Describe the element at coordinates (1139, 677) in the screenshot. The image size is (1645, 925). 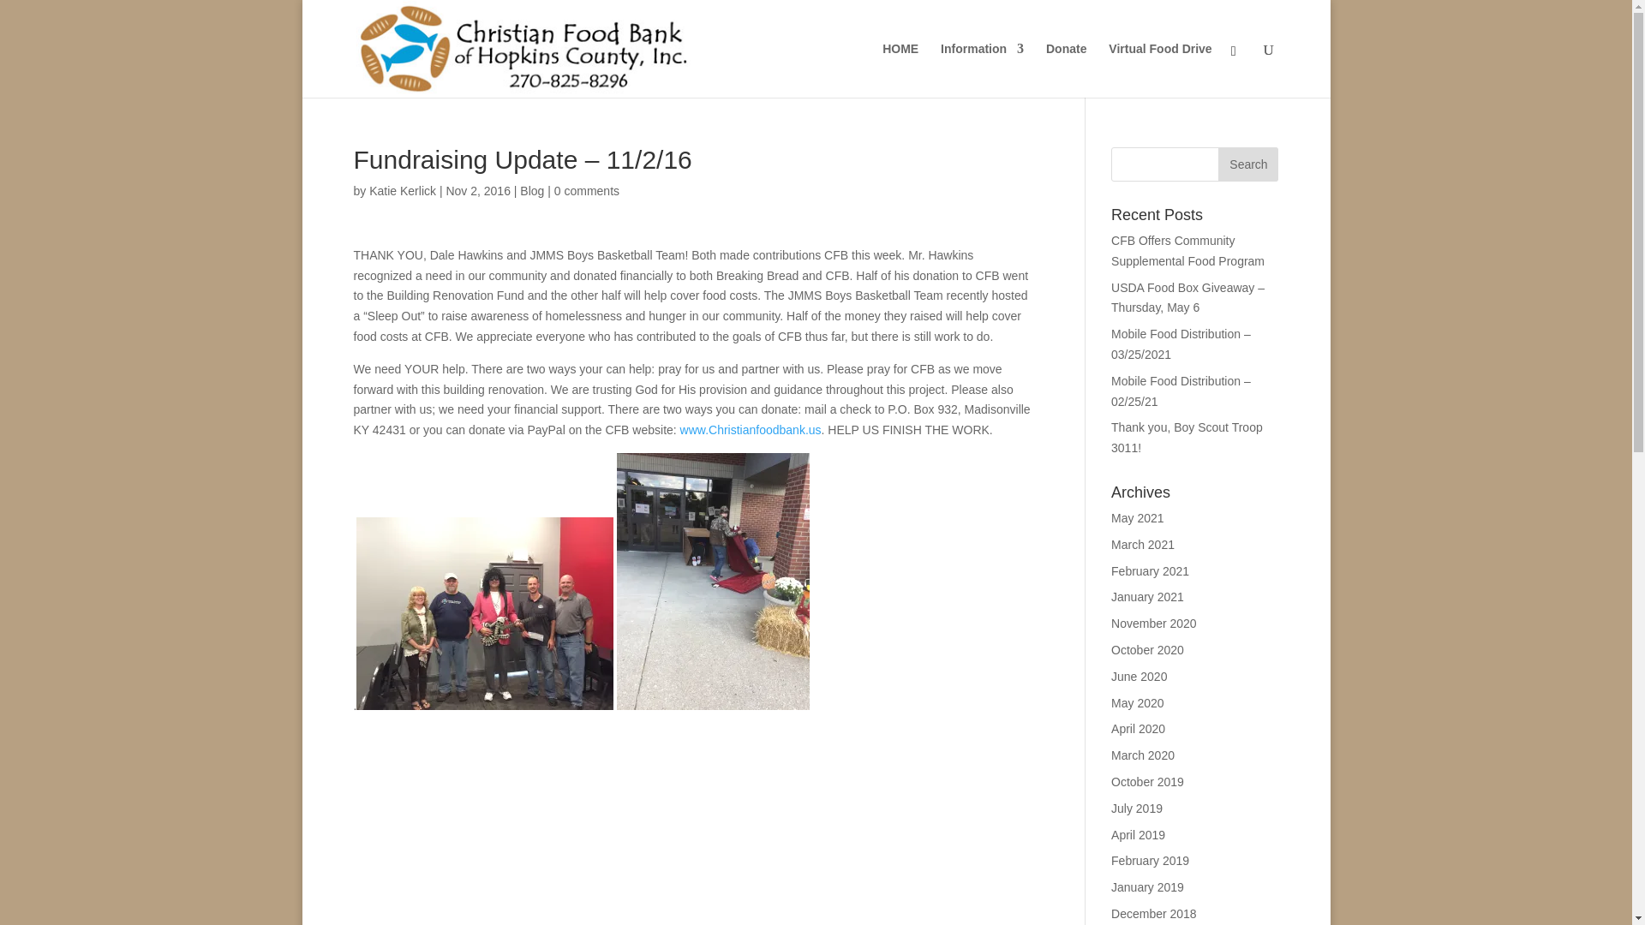
I see `June 2020` at that location.